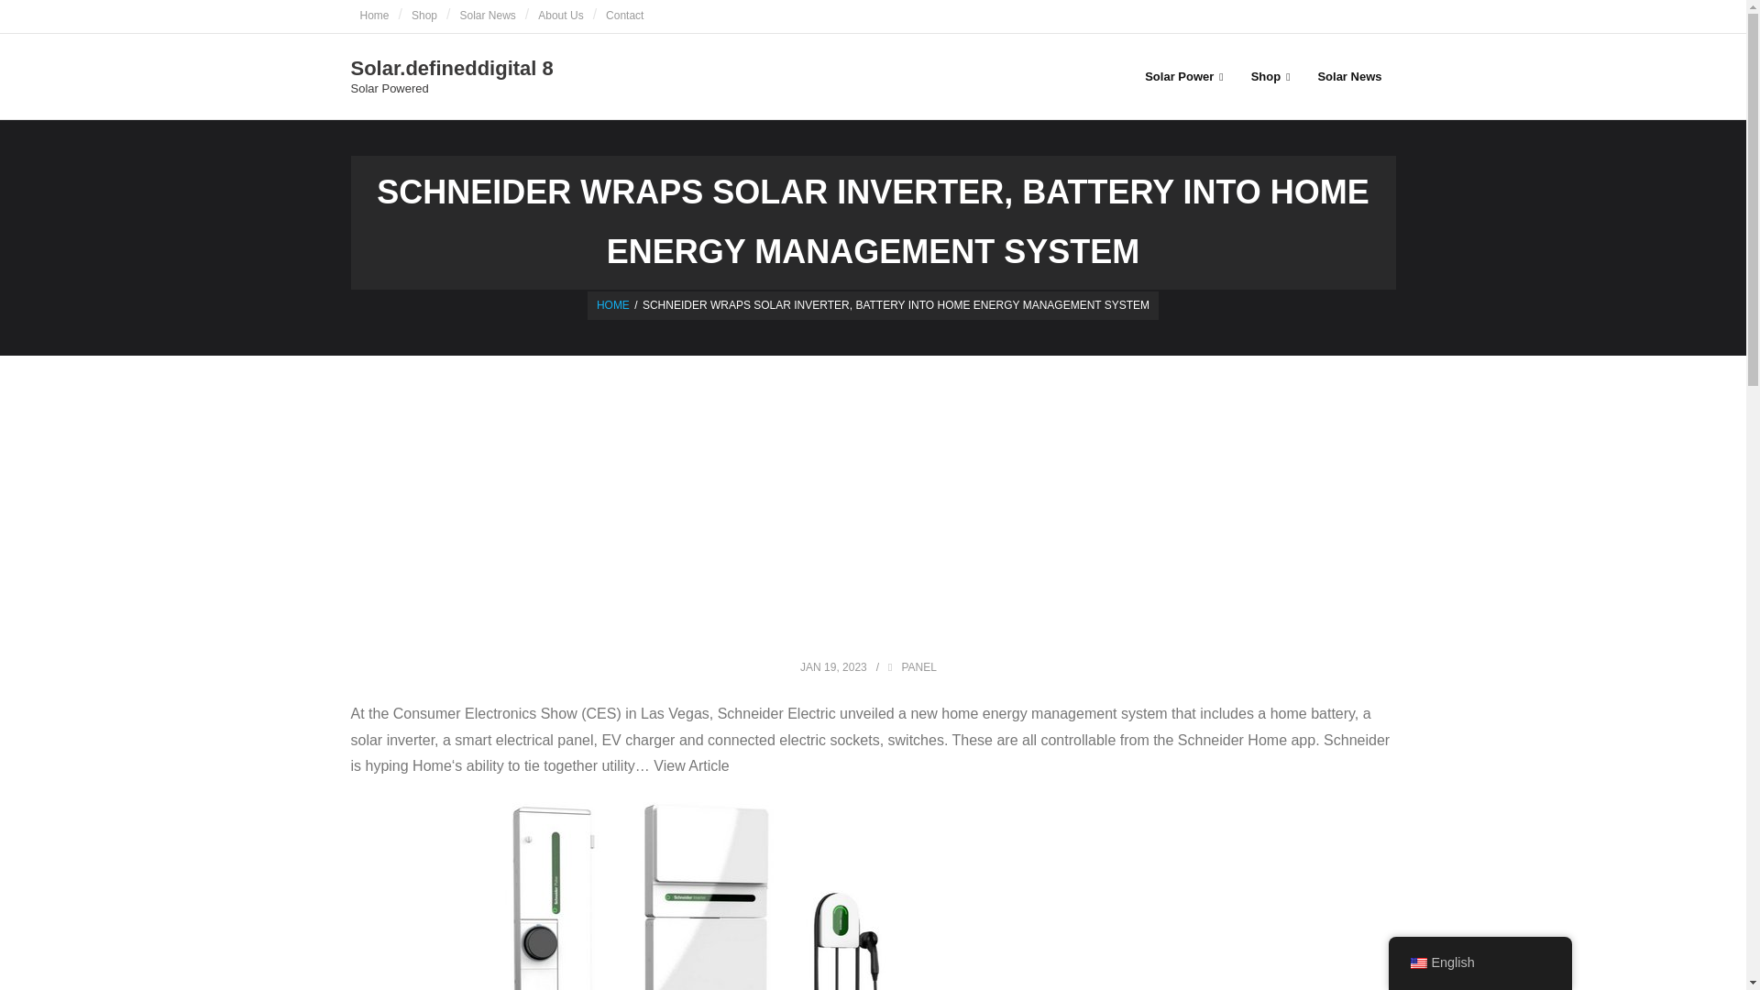  What do you see at coordinates (918, 667) in the screenshot?
I see `PANEL` at bounding box center [918, 667].